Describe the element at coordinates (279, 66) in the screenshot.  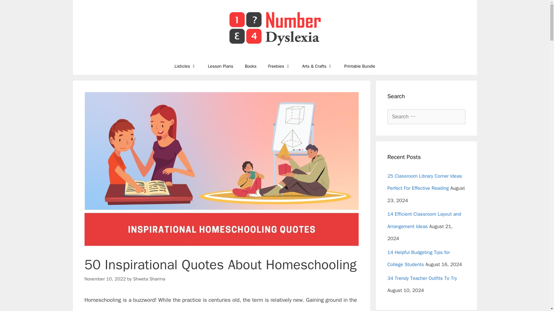
I see `Freebies` at that location.